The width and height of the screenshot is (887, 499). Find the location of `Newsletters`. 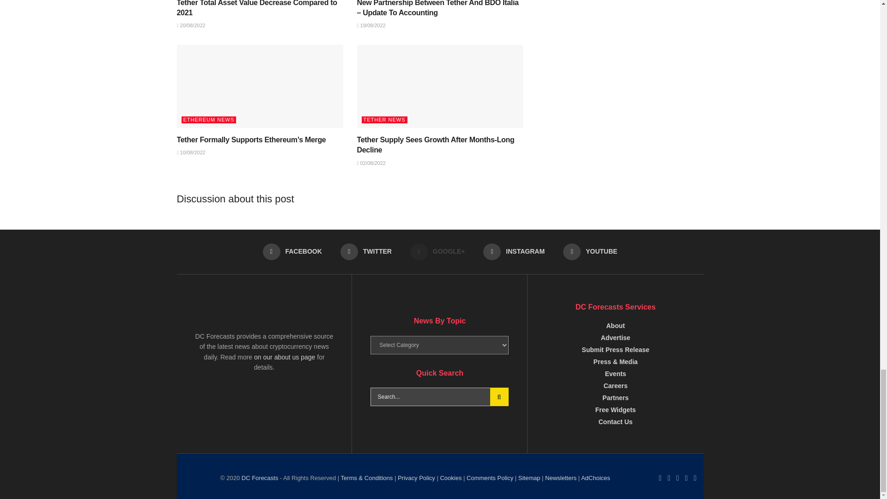

Newsletters is located at coordinates (561, 478).